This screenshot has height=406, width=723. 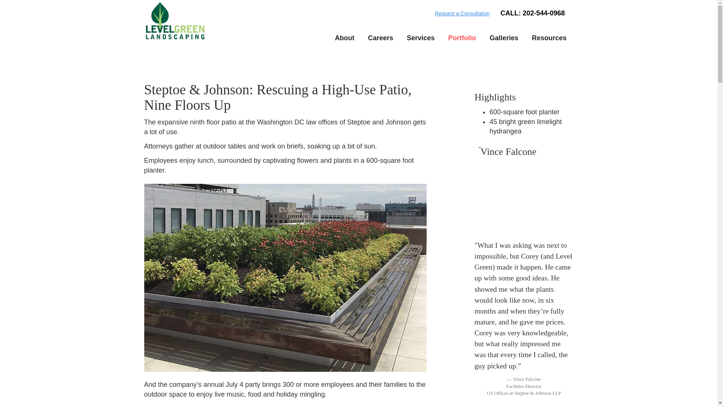 What do you see at coordinates (420, 38) in the screenshot?
I see `Services` at bounding box center [420, 38].